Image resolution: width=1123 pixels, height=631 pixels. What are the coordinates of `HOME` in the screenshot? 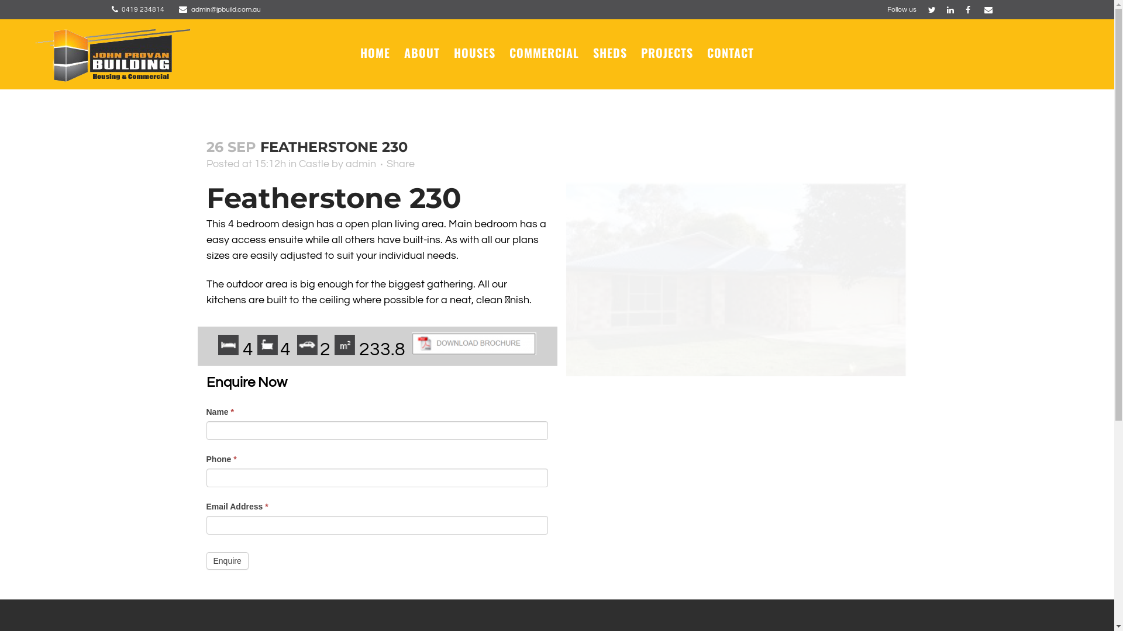 It's located at (376, 53).